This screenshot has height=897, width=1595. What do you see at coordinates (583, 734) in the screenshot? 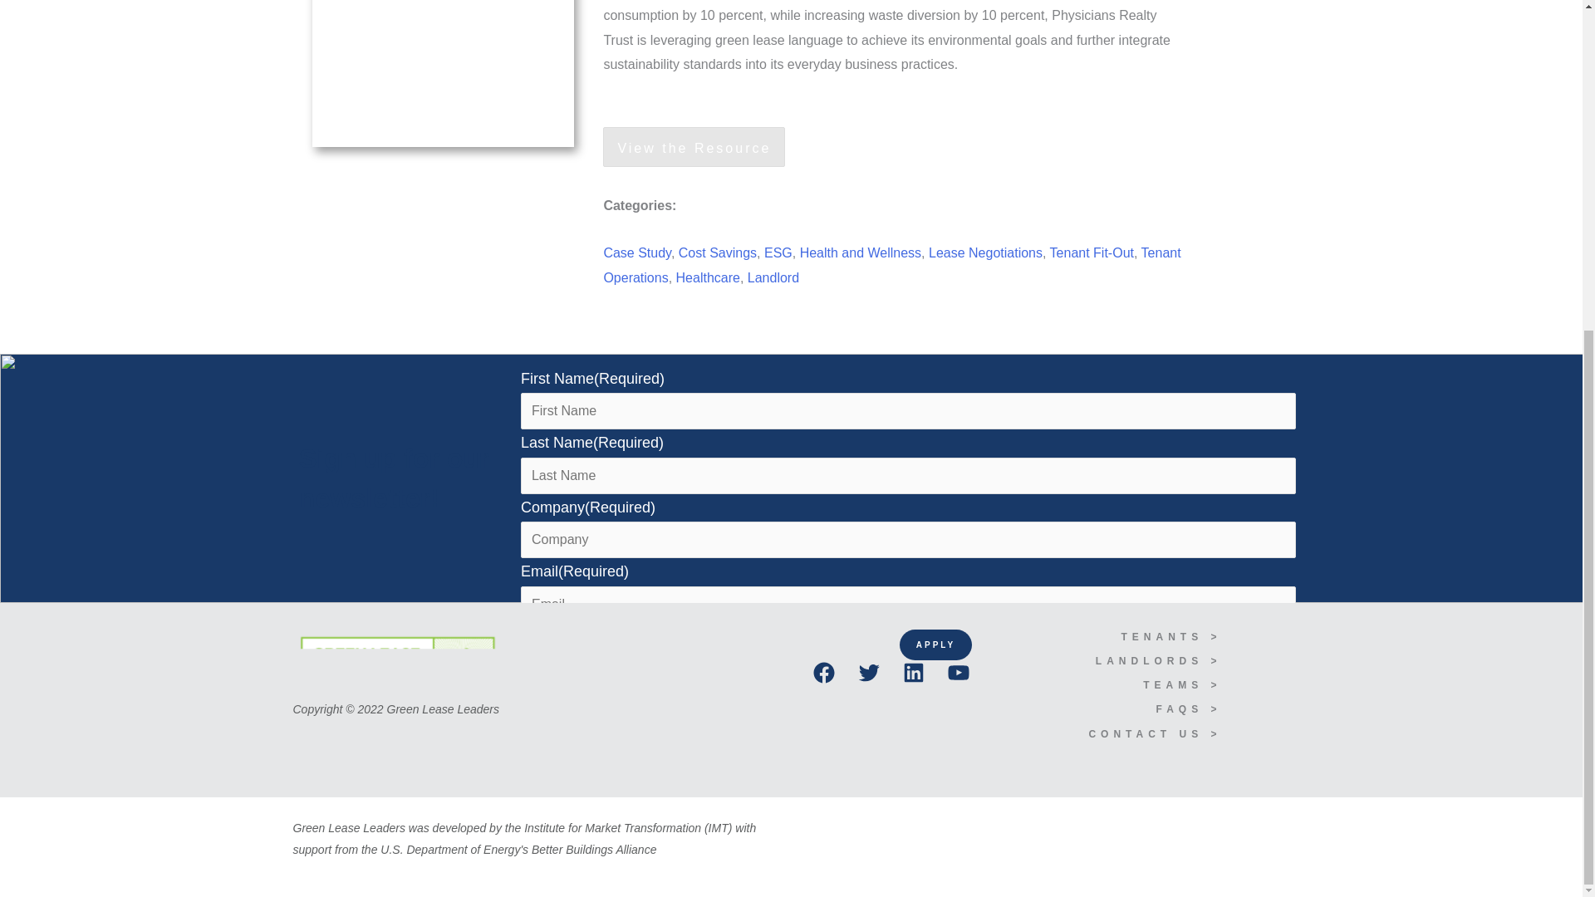
I see `Subscribe` at bounding box center [583, 734].